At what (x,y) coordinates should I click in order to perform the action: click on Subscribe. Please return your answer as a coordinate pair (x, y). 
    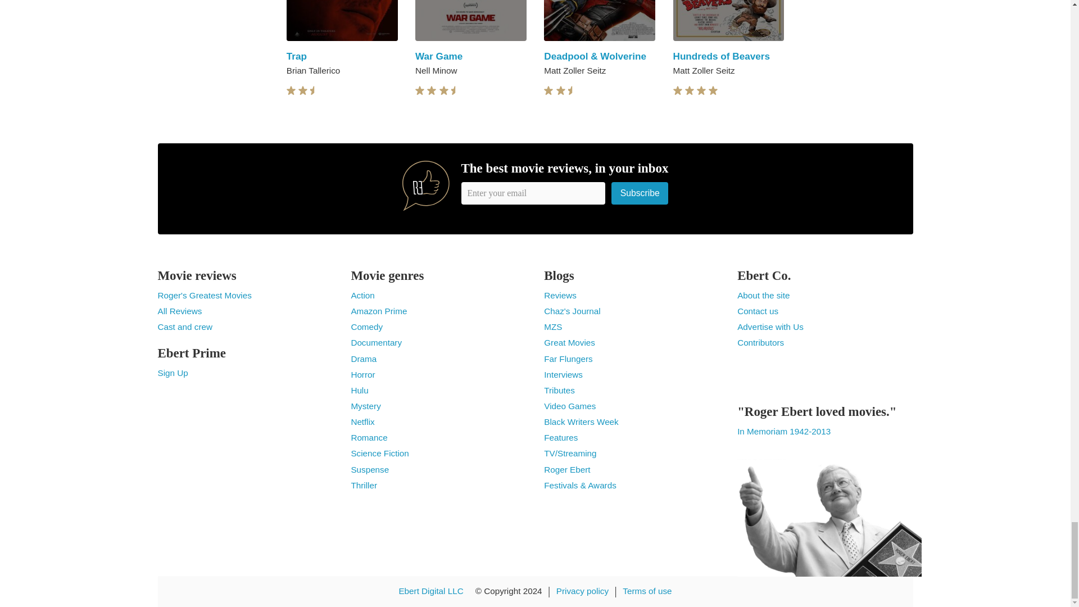
    Looking at the image, I should click on (640, 193).